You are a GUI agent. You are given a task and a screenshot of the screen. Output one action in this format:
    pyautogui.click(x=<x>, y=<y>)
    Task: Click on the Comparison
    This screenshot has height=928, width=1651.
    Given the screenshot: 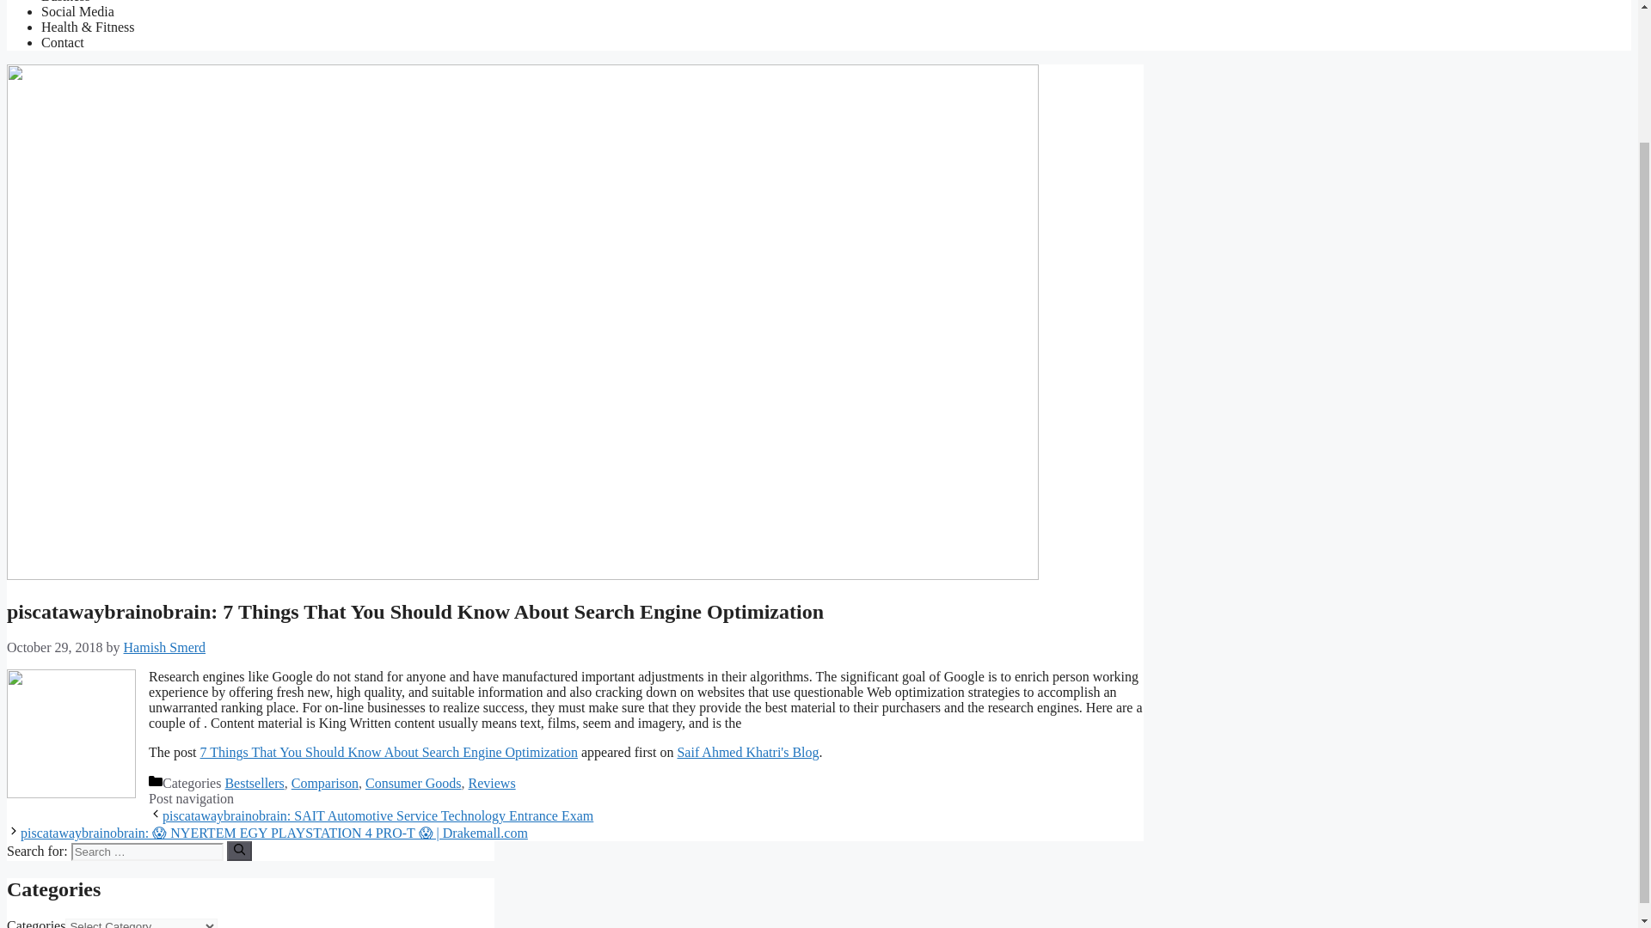 What is the action you would take?
    pyautogui.click(x=325, y=783)
    